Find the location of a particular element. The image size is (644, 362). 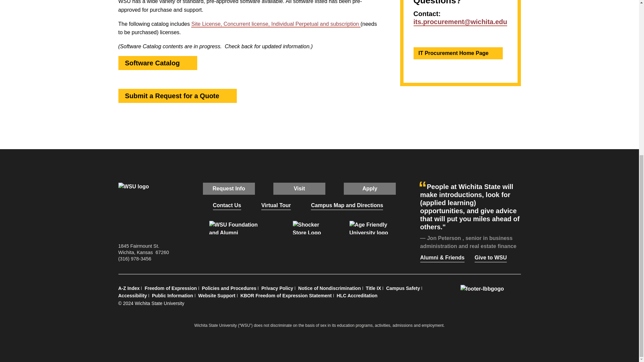

Instagram is located at coordinates (299, 249).